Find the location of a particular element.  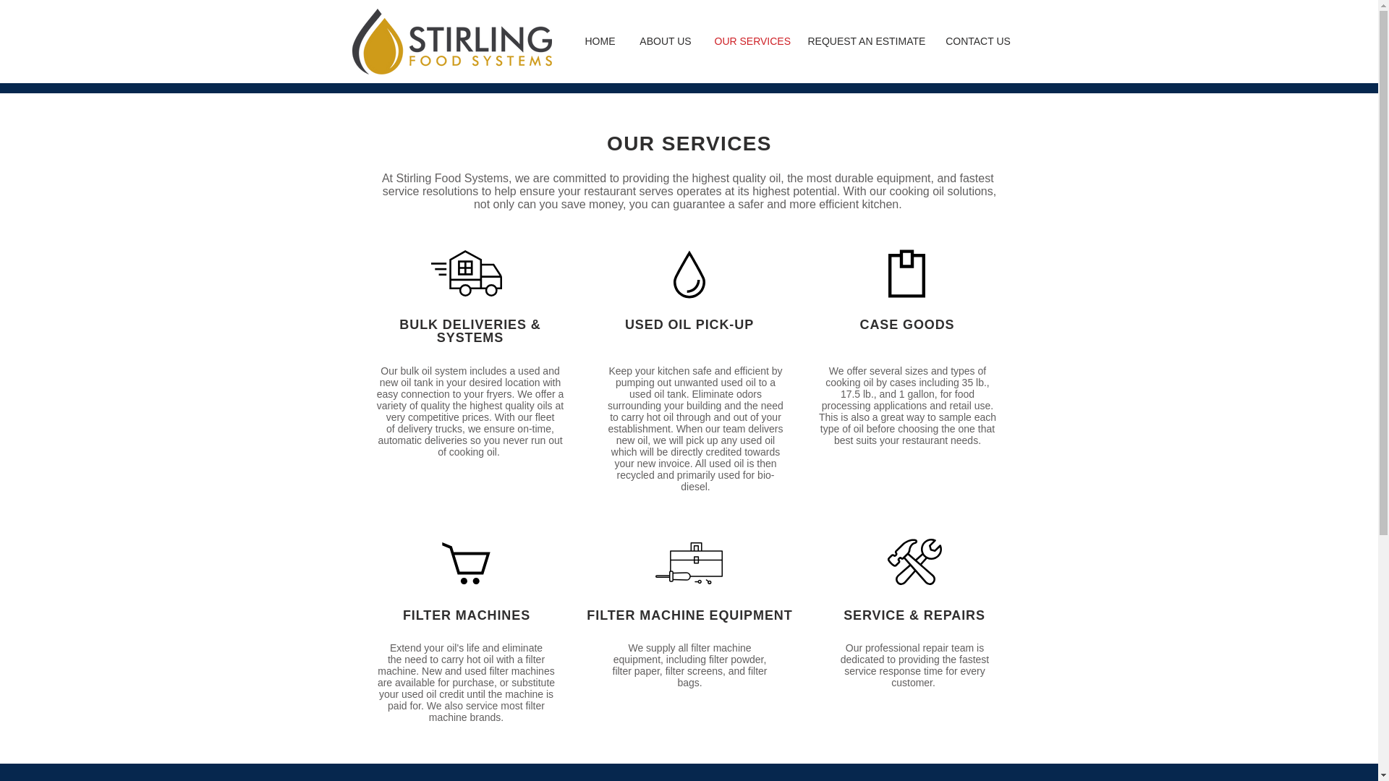

REQUEST AN ESTIMATE is located at coordinates (865, 40).